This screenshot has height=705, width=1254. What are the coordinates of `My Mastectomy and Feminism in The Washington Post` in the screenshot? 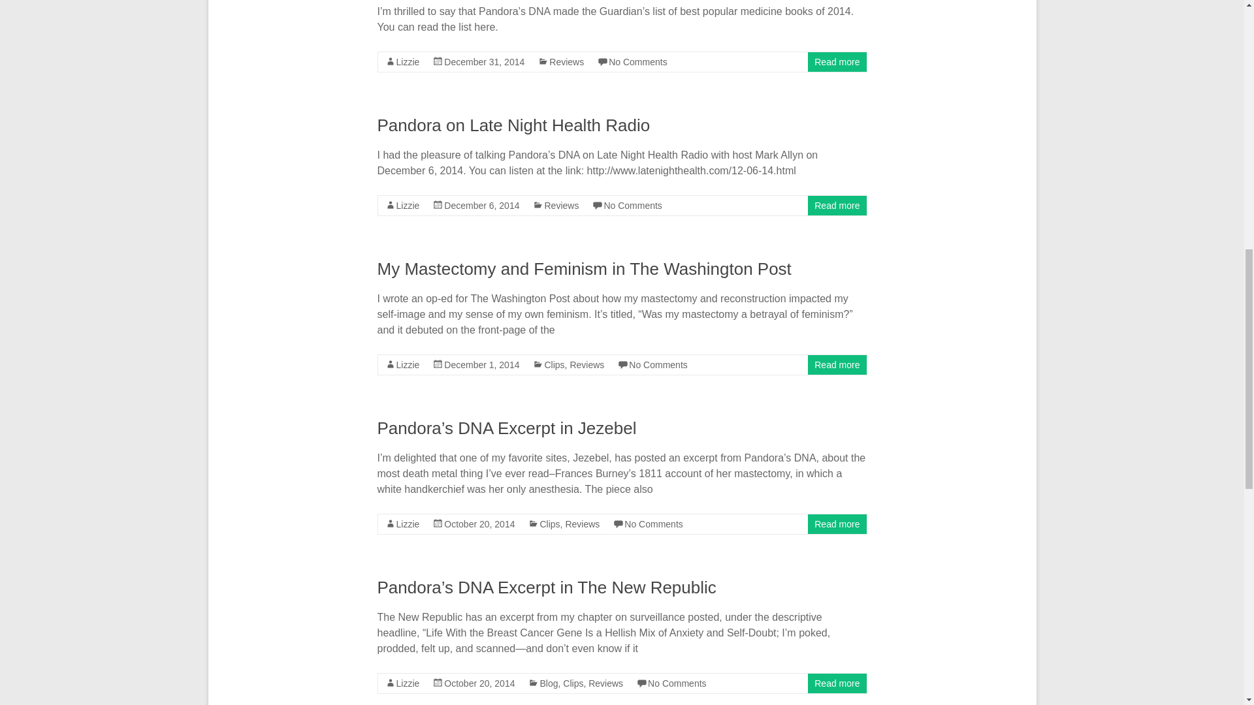 It's located at (584, 269).